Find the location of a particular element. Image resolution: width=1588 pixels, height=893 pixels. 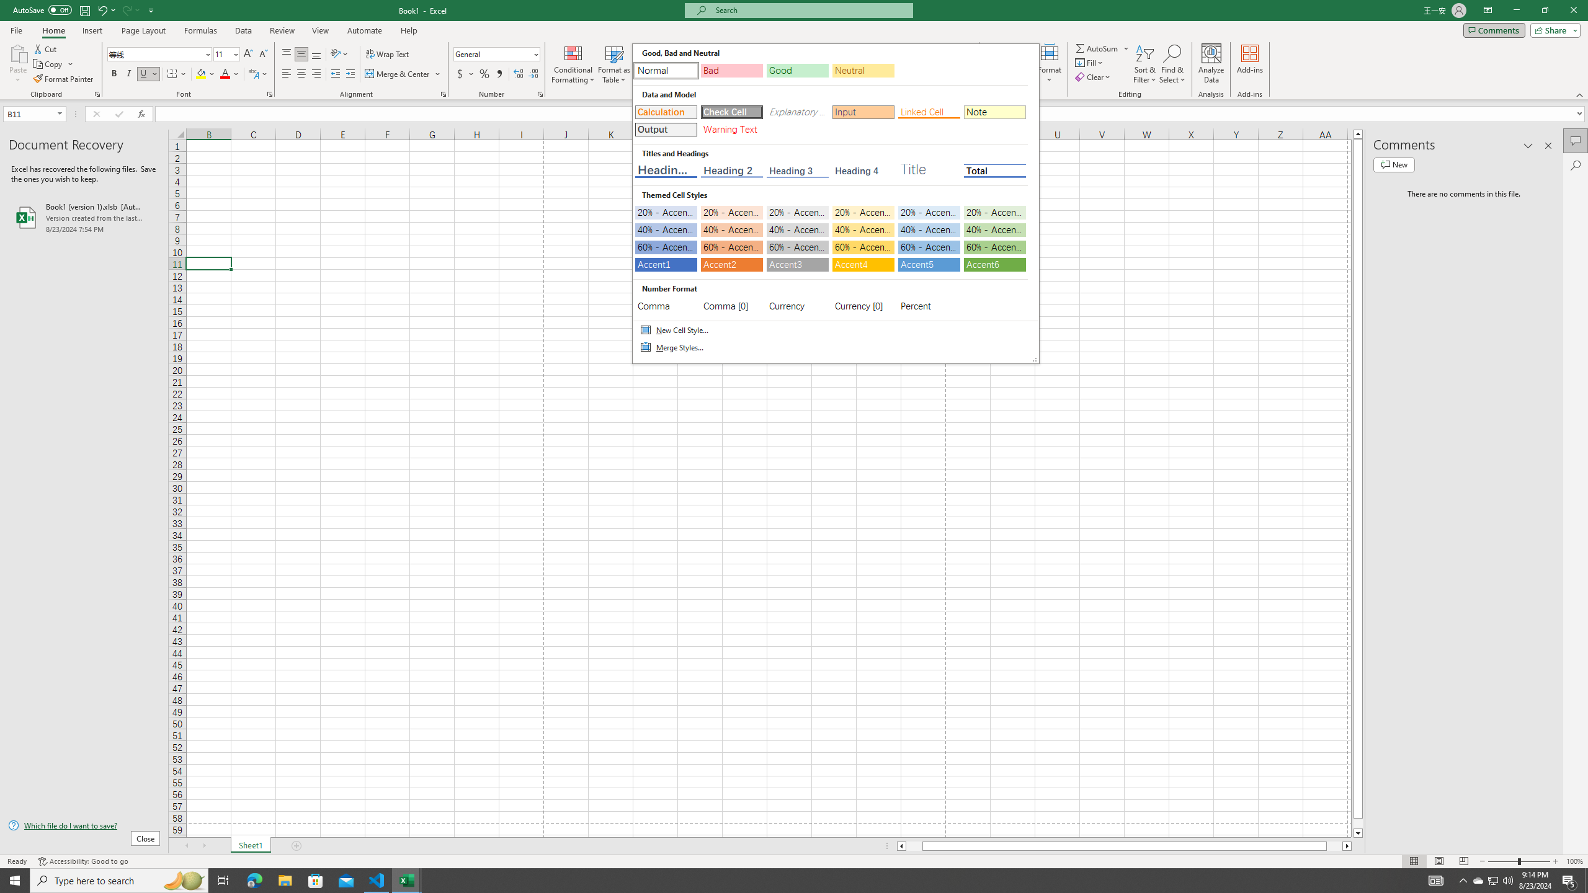

Underline is located at coordinates (1436, 881).